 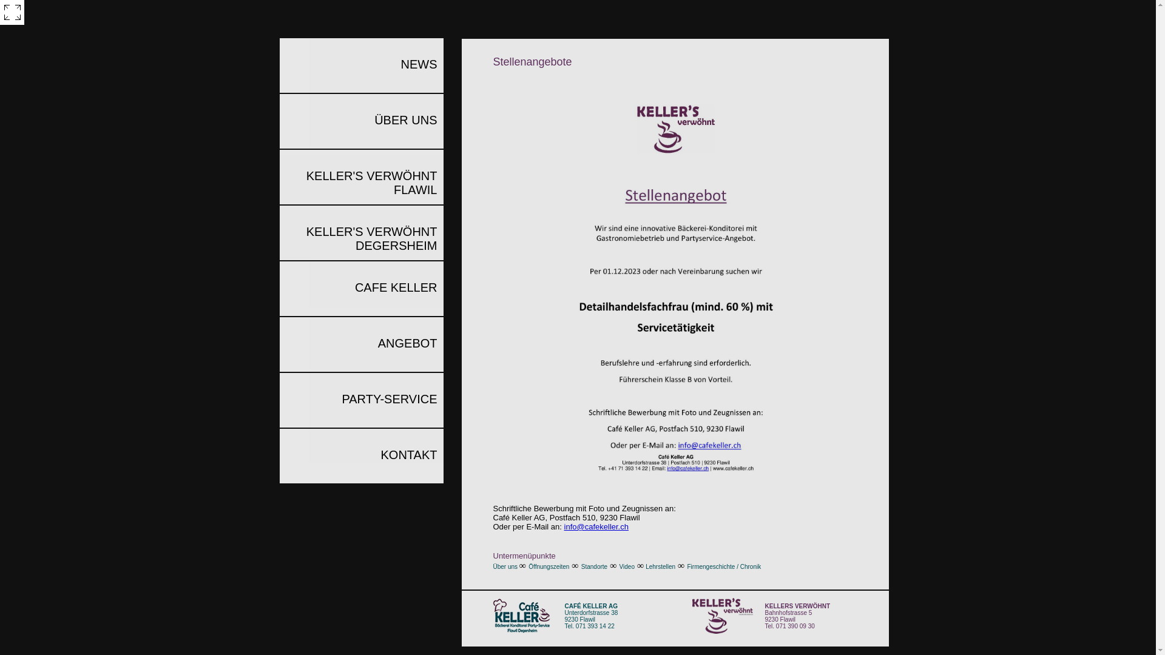 What do you see at coordinates (361, 344) in the screenshot?
I see `ANGEBOT` at bounding box center [361, 344].